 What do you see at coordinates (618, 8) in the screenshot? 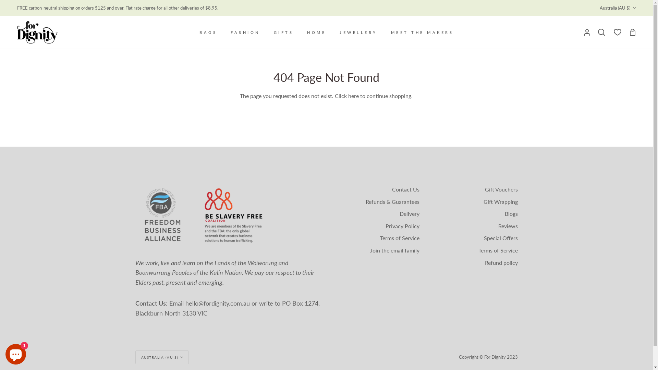
I see `Australia (AU $)` at bounding box center [618, 8].